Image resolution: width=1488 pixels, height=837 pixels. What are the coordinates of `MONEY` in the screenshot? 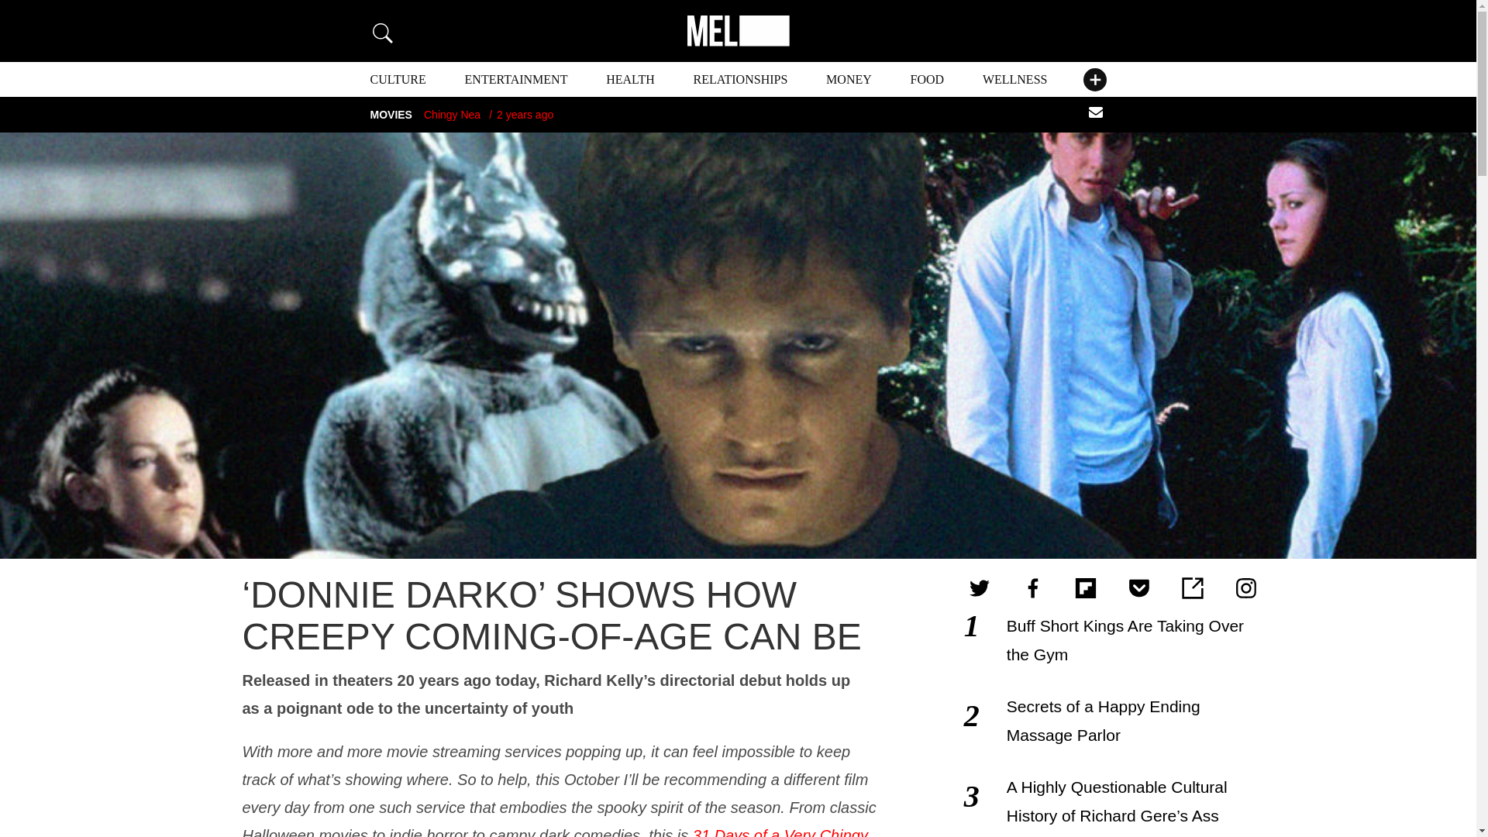 It's located at (849, 79).